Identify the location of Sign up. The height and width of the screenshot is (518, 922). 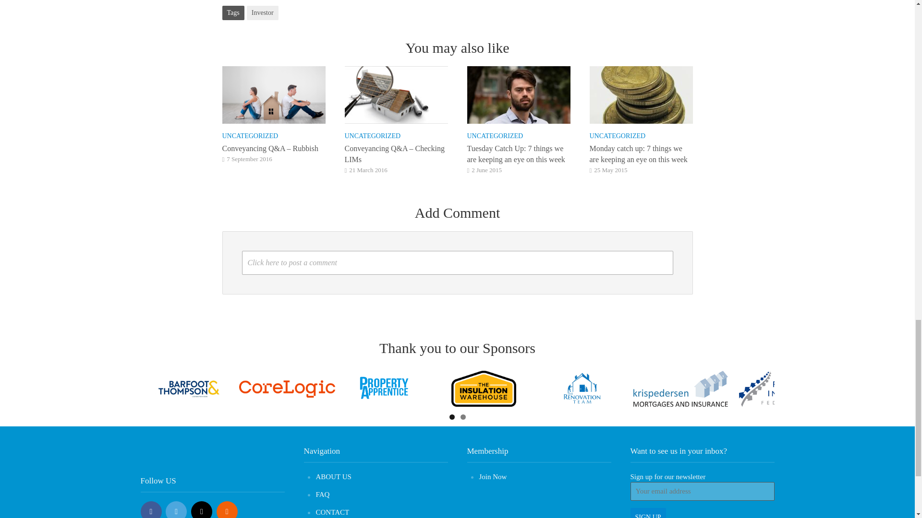
(647, 513).